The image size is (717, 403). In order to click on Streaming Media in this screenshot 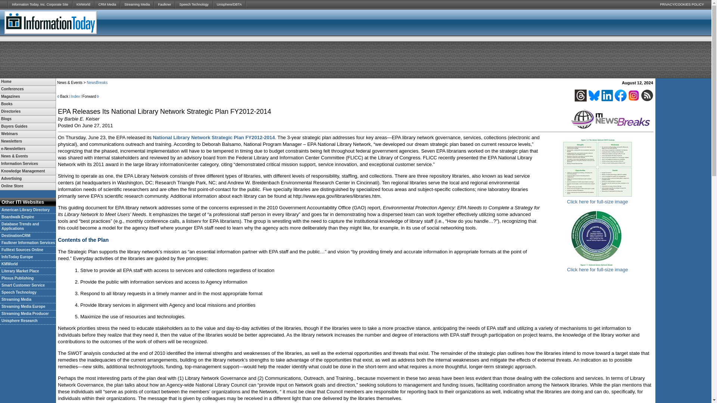, I will do `click(137, 4)`.